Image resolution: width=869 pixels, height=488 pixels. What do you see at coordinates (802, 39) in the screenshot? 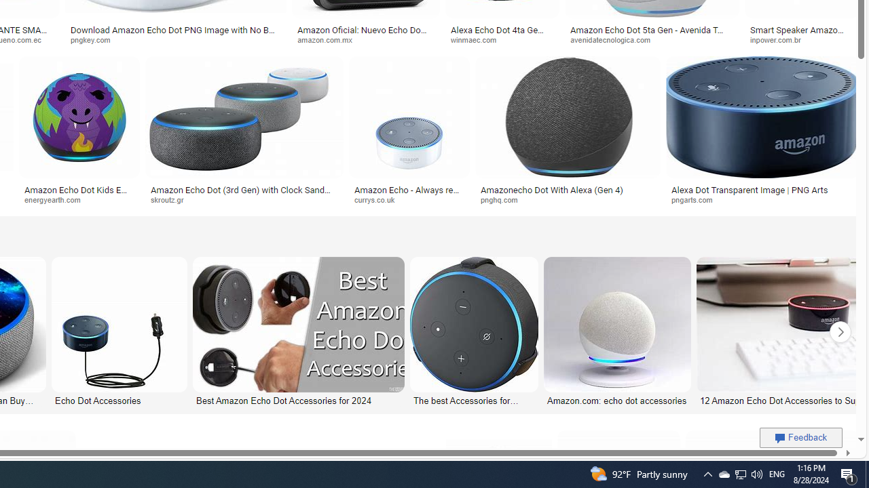
I see `inpower.com.br` at bounding box center [802, 39].